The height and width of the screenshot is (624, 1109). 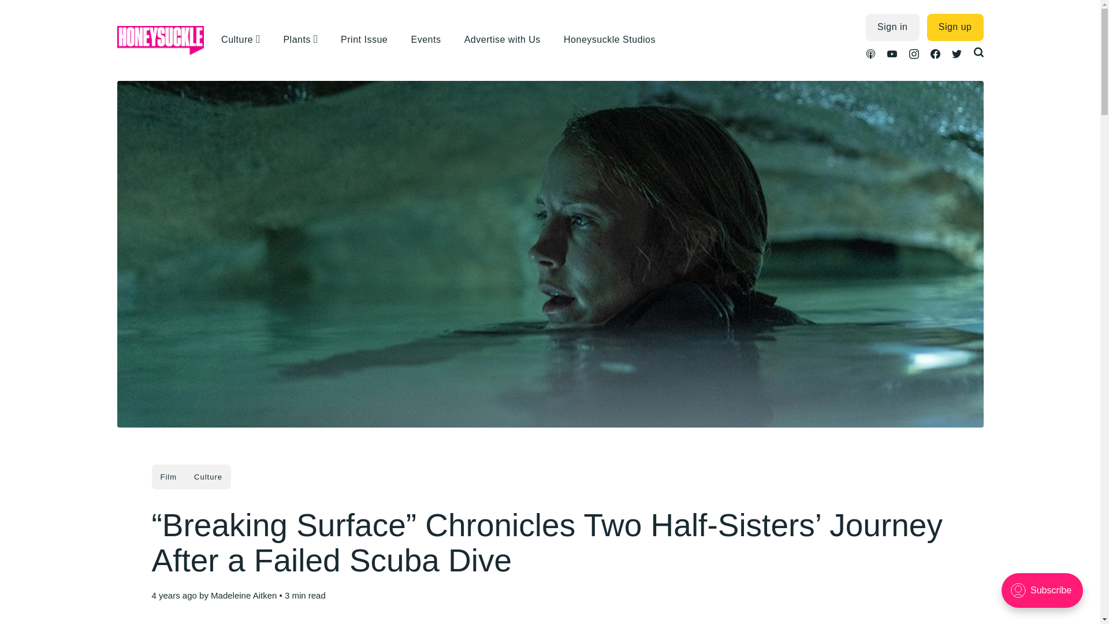 What do you see at coordinates (297, 40) in the screenshot?
I see `Plants` at bounding box center [297, 40].